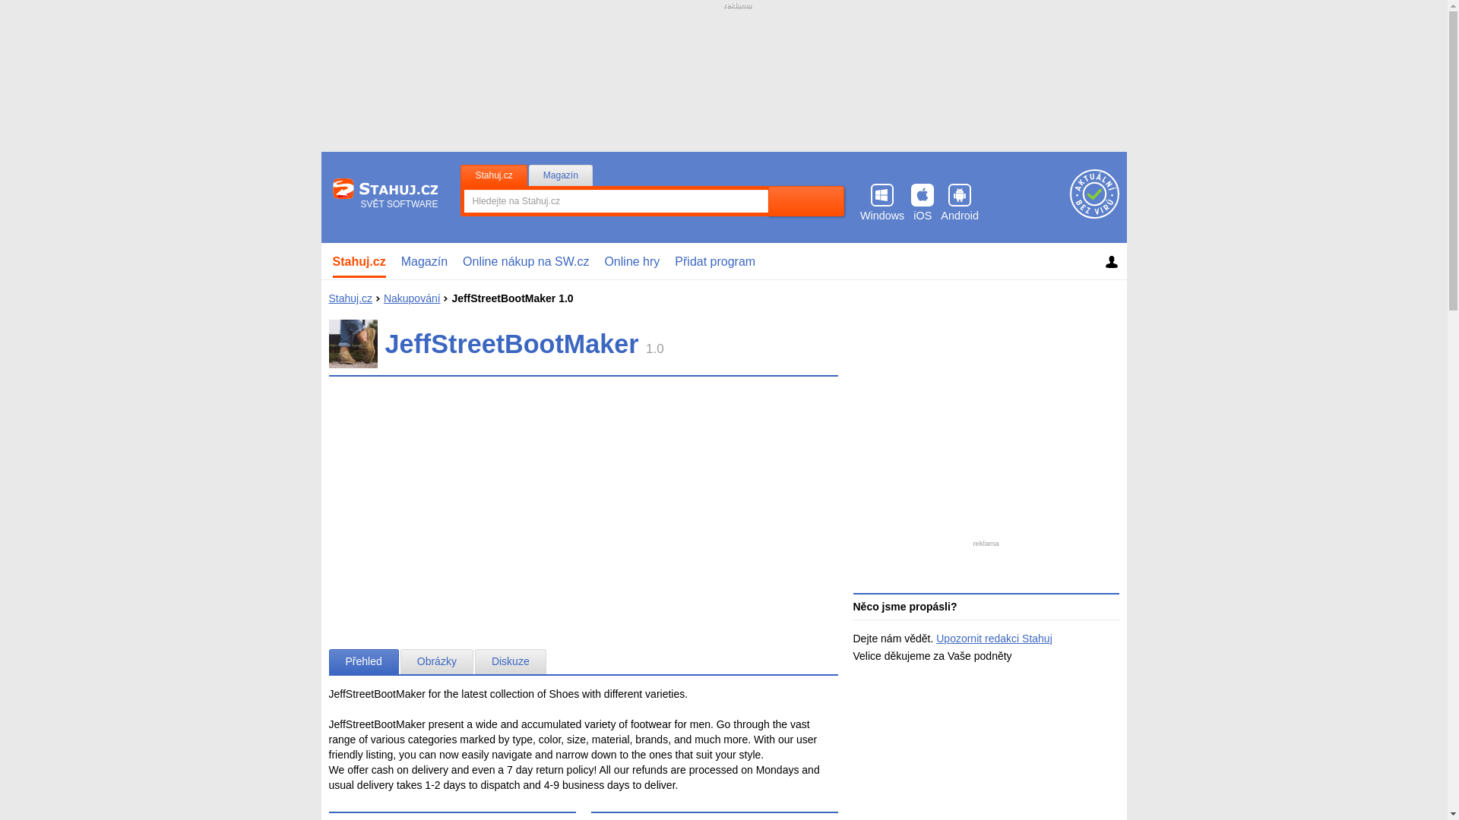 The image size is (1459, 820). Describe the element at coordinates (359, 261) in the screenshot. I see `Stahuj.cz` at that location.